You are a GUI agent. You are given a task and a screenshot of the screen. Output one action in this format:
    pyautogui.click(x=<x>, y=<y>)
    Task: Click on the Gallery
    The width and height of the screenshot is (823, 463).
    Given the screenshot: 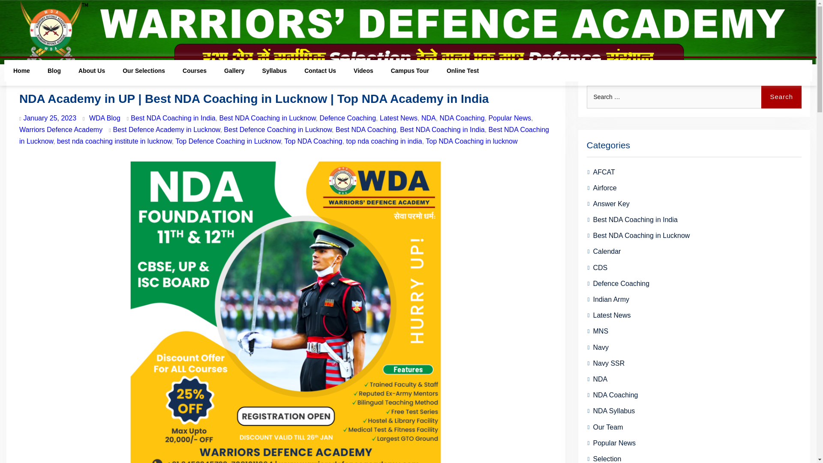 What is the action you would take?
    pyautogui.click(x=234, y=71)
    